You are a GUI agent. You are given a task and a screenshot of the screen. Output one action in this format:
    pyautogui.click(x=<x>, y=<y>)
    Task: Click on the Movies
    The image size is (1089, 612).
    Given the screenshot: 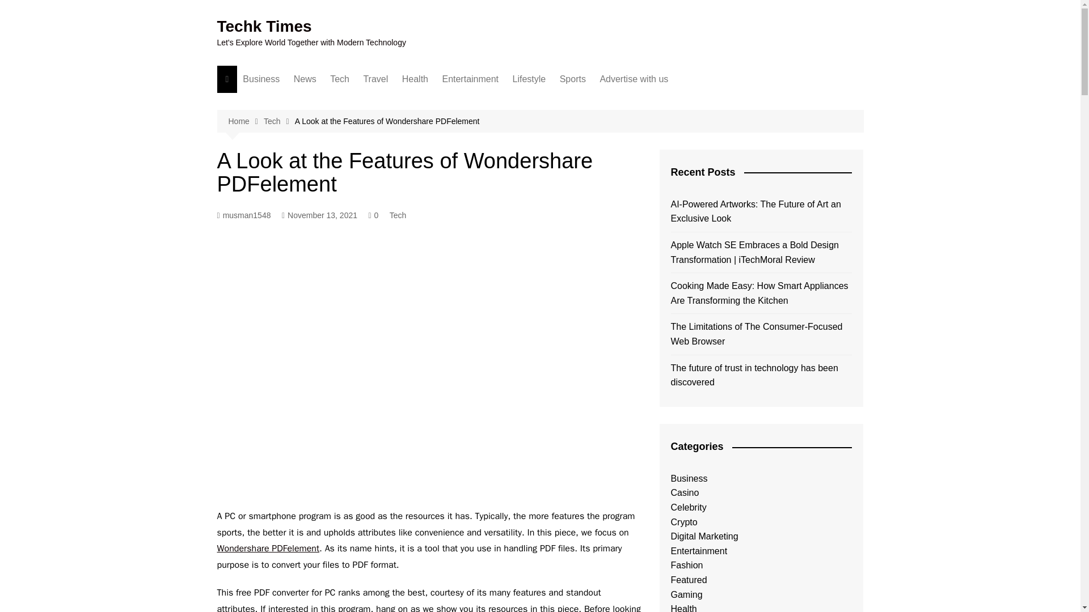 What is the action you would take?
    pyautogui.click(x=498, y=102)
    